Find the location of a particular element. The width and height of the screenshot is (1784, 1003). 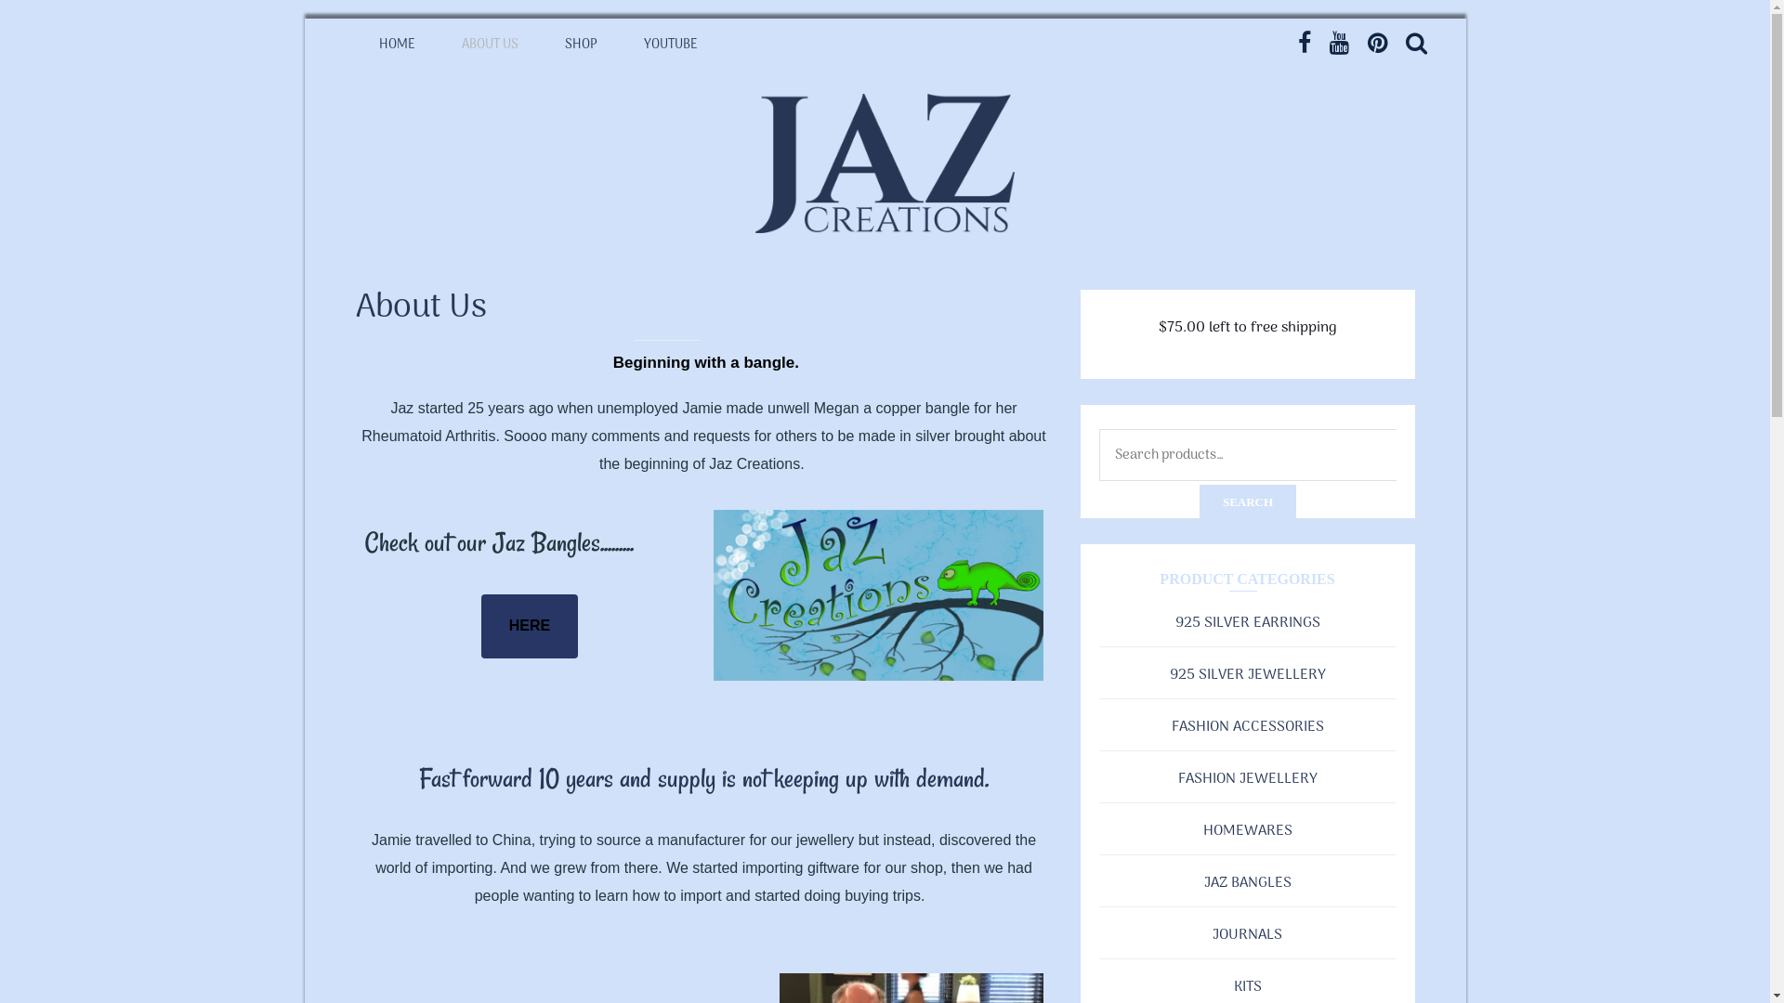

Jaz Creations is located at coordinates (400, 257).